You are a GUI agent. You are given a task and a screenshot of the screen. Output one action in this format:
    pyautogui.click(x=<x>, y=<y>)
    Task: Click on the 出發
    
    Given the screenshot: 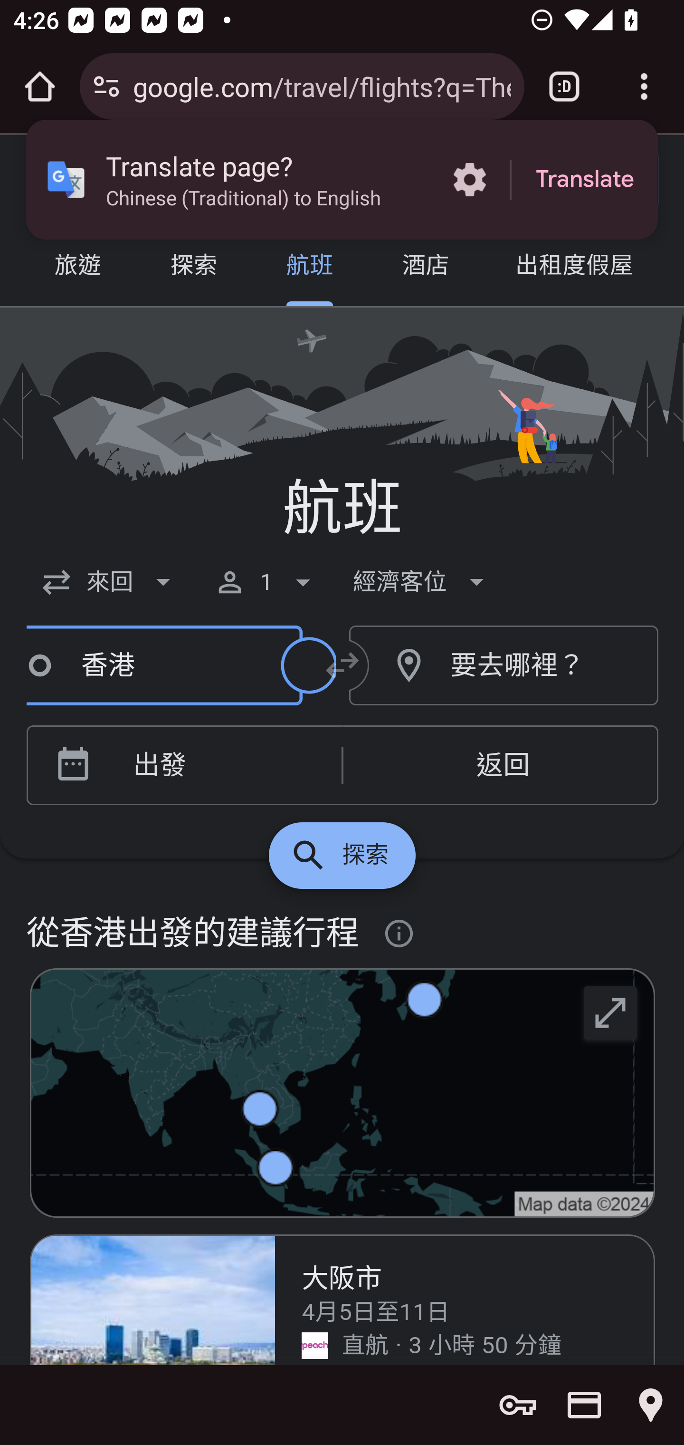 What is the action you would take?
    pyautogui.click(x=212, y=766)
    